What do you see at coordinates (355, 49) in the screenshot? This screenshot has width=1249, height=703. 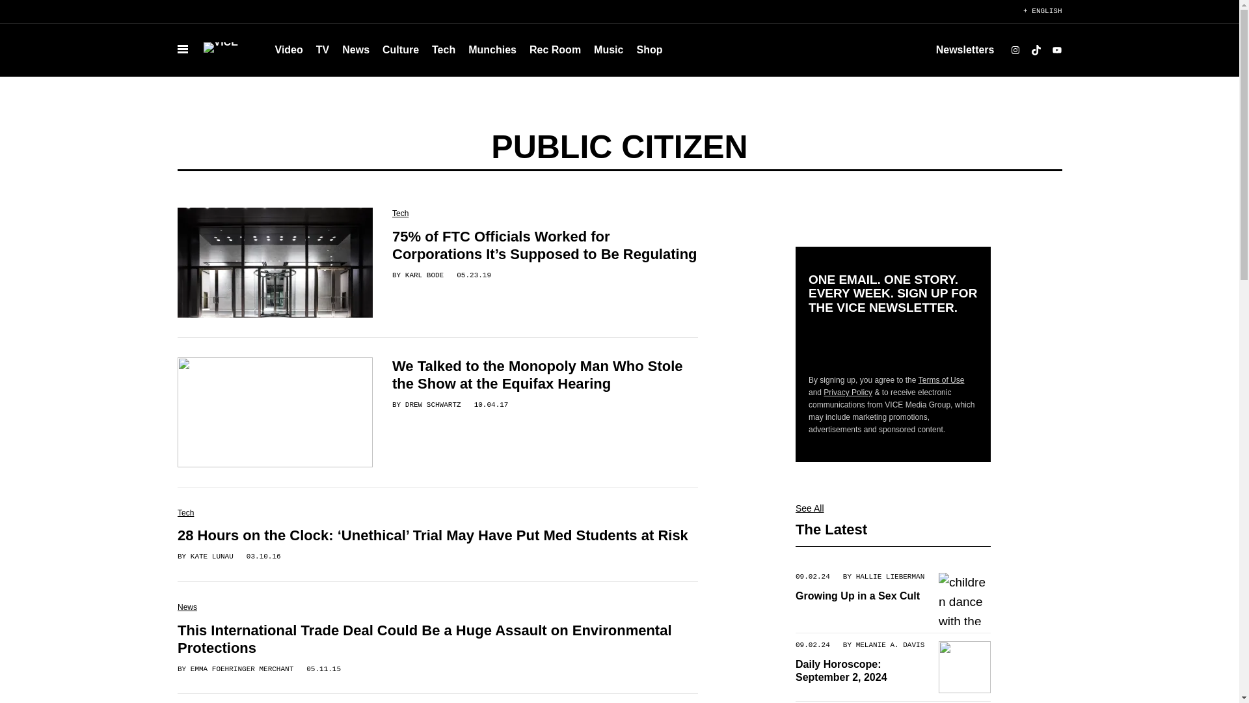 I see `News` at bounding box center [355, 49].